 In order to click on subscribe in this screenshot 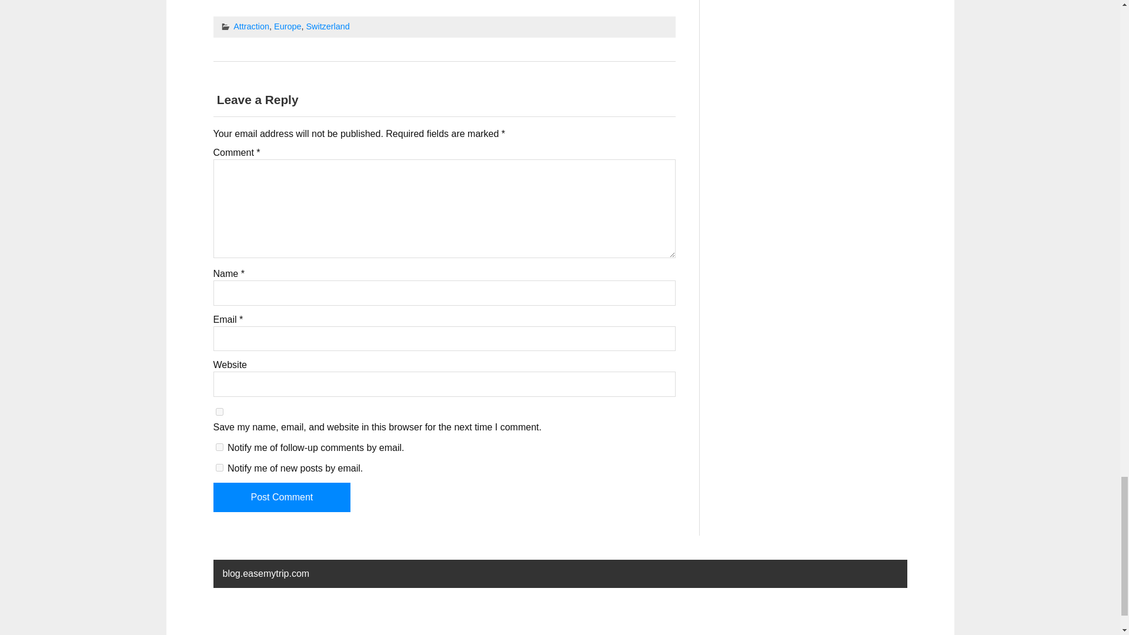, I will do `click(219, 468)`.